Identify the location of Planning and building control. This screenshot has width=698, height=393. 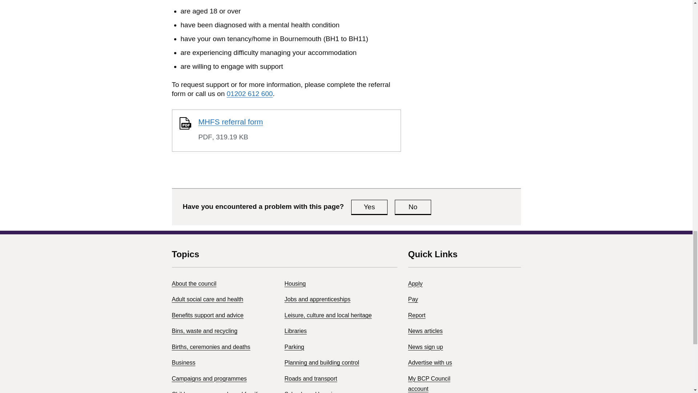
(321, 362).